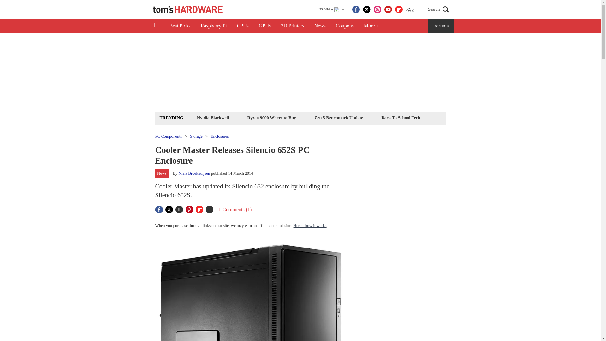 The height and width of the screenshot is (341, 606). Describe the element at coordinates (243, 26) in the screenshot. I see `CPUs` at that location.